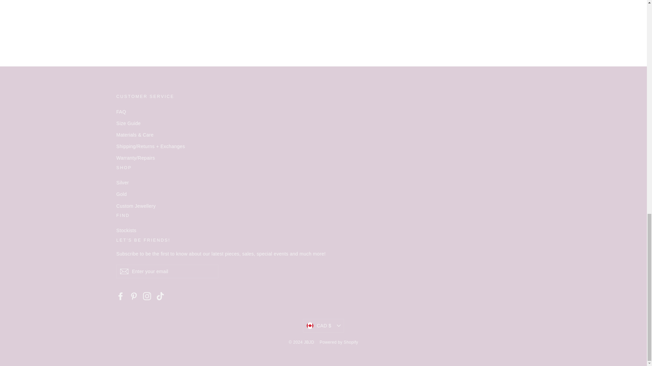 The width and height of the screenshot is (652, 366). Describe the element at coordinates (160, 296) in the screenshot. I see `JBJD on TikTok` at that location.